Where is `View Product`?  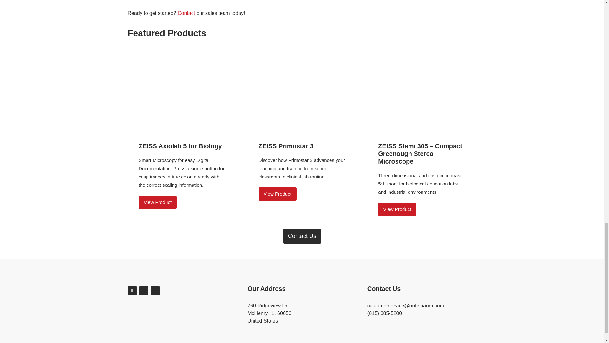 View Product is located at coordinates (277, 194).